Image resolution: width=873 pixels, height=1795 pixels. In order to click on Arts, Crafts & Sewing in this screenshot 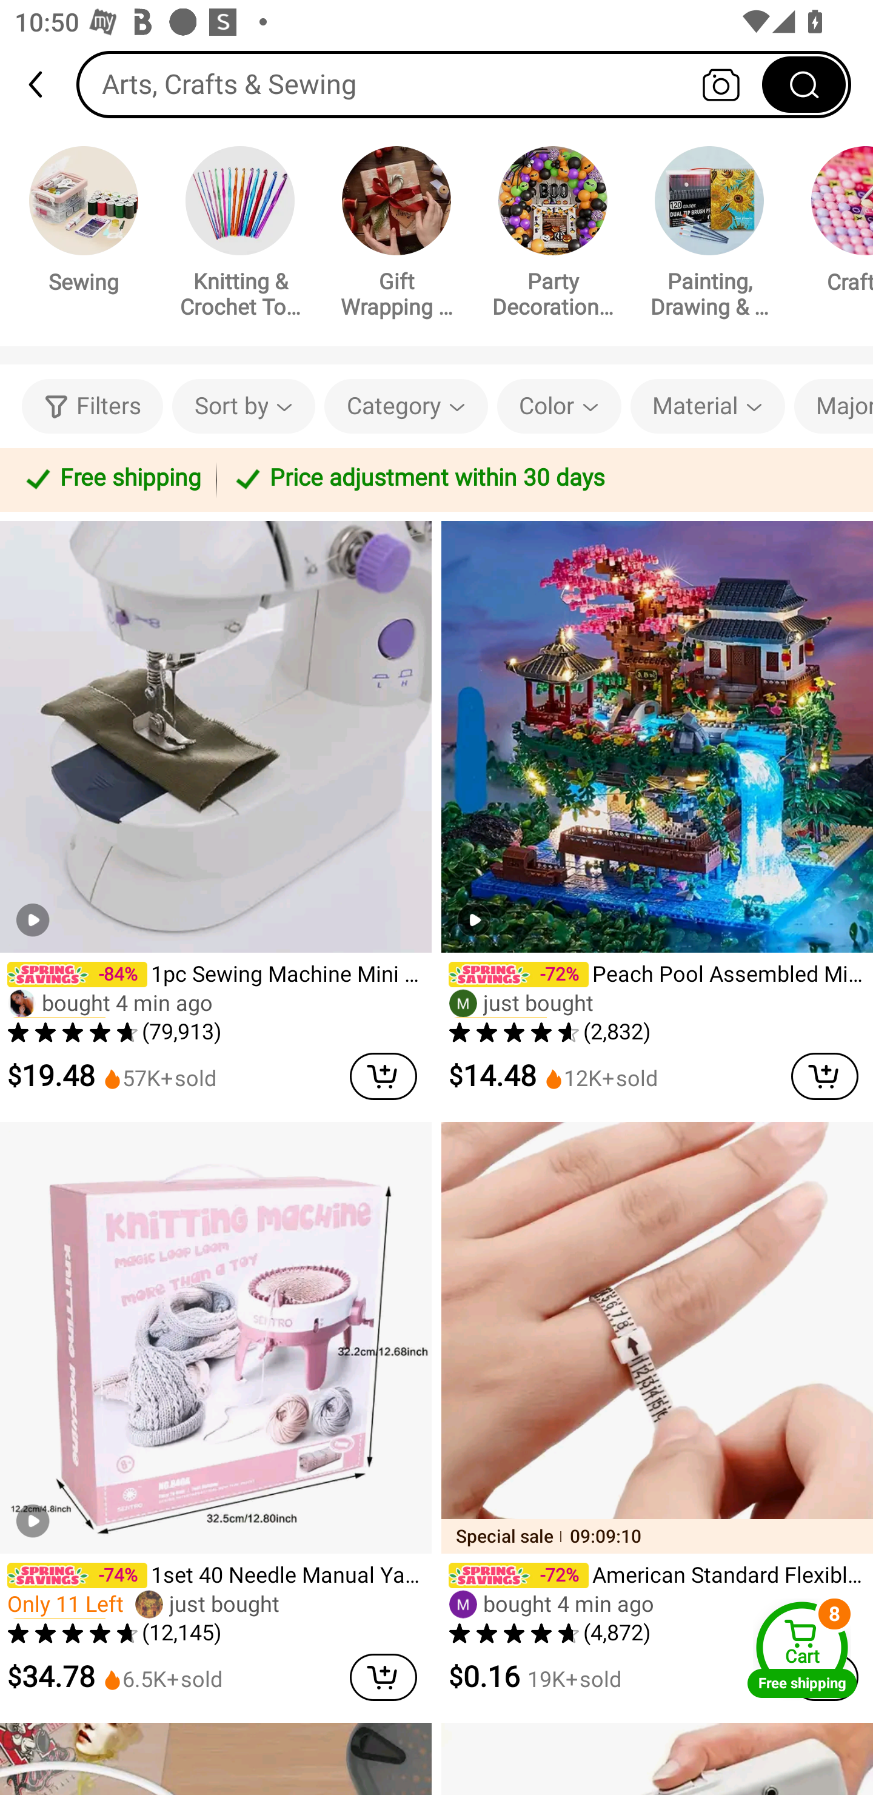, I will do `click(464, 84)`.